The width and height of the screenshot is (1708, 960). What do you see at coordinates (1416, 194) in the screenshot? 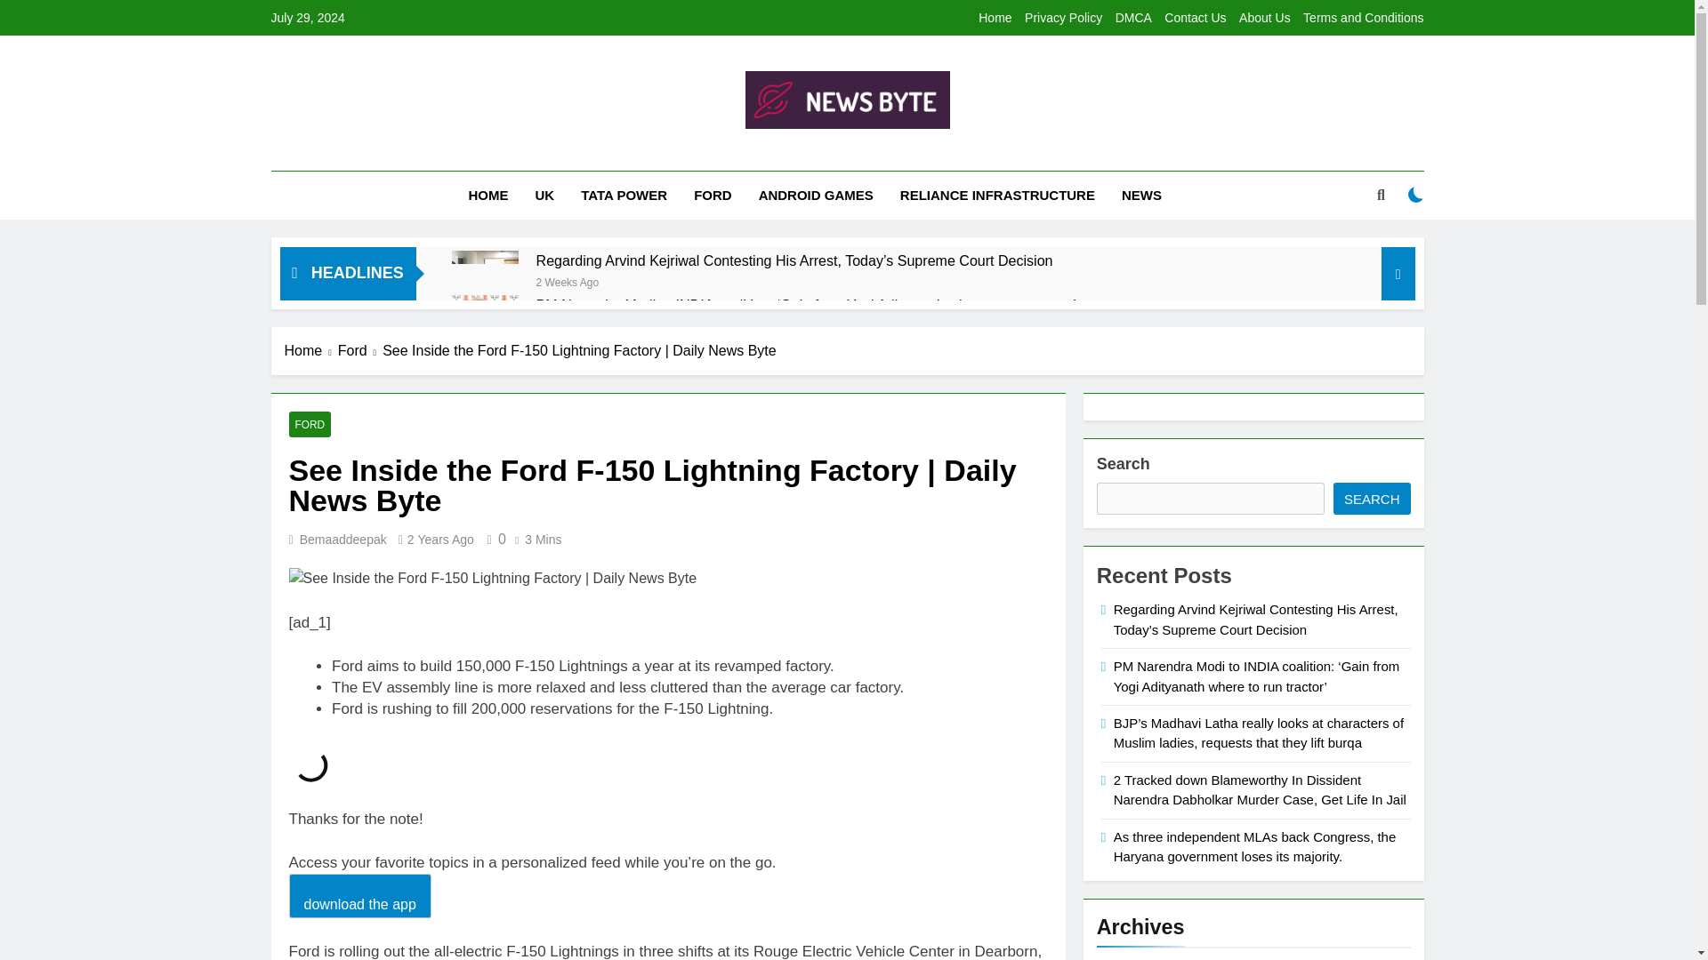
I see `on` at bounding box center [1416, 194].